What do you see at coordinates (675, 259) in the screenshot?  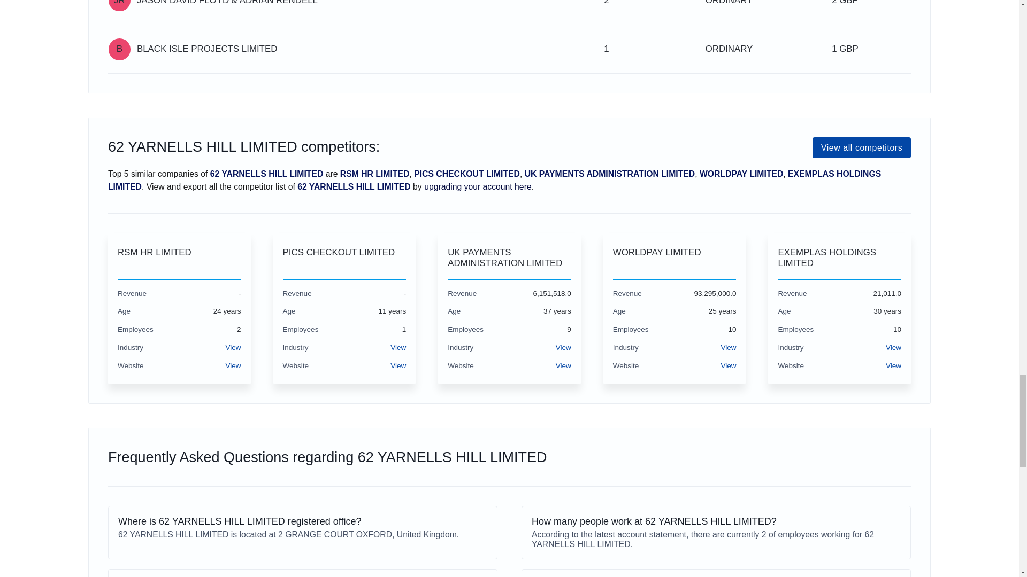 I see `WORLDPAY LIMITED` at bounding box center [675, 259].